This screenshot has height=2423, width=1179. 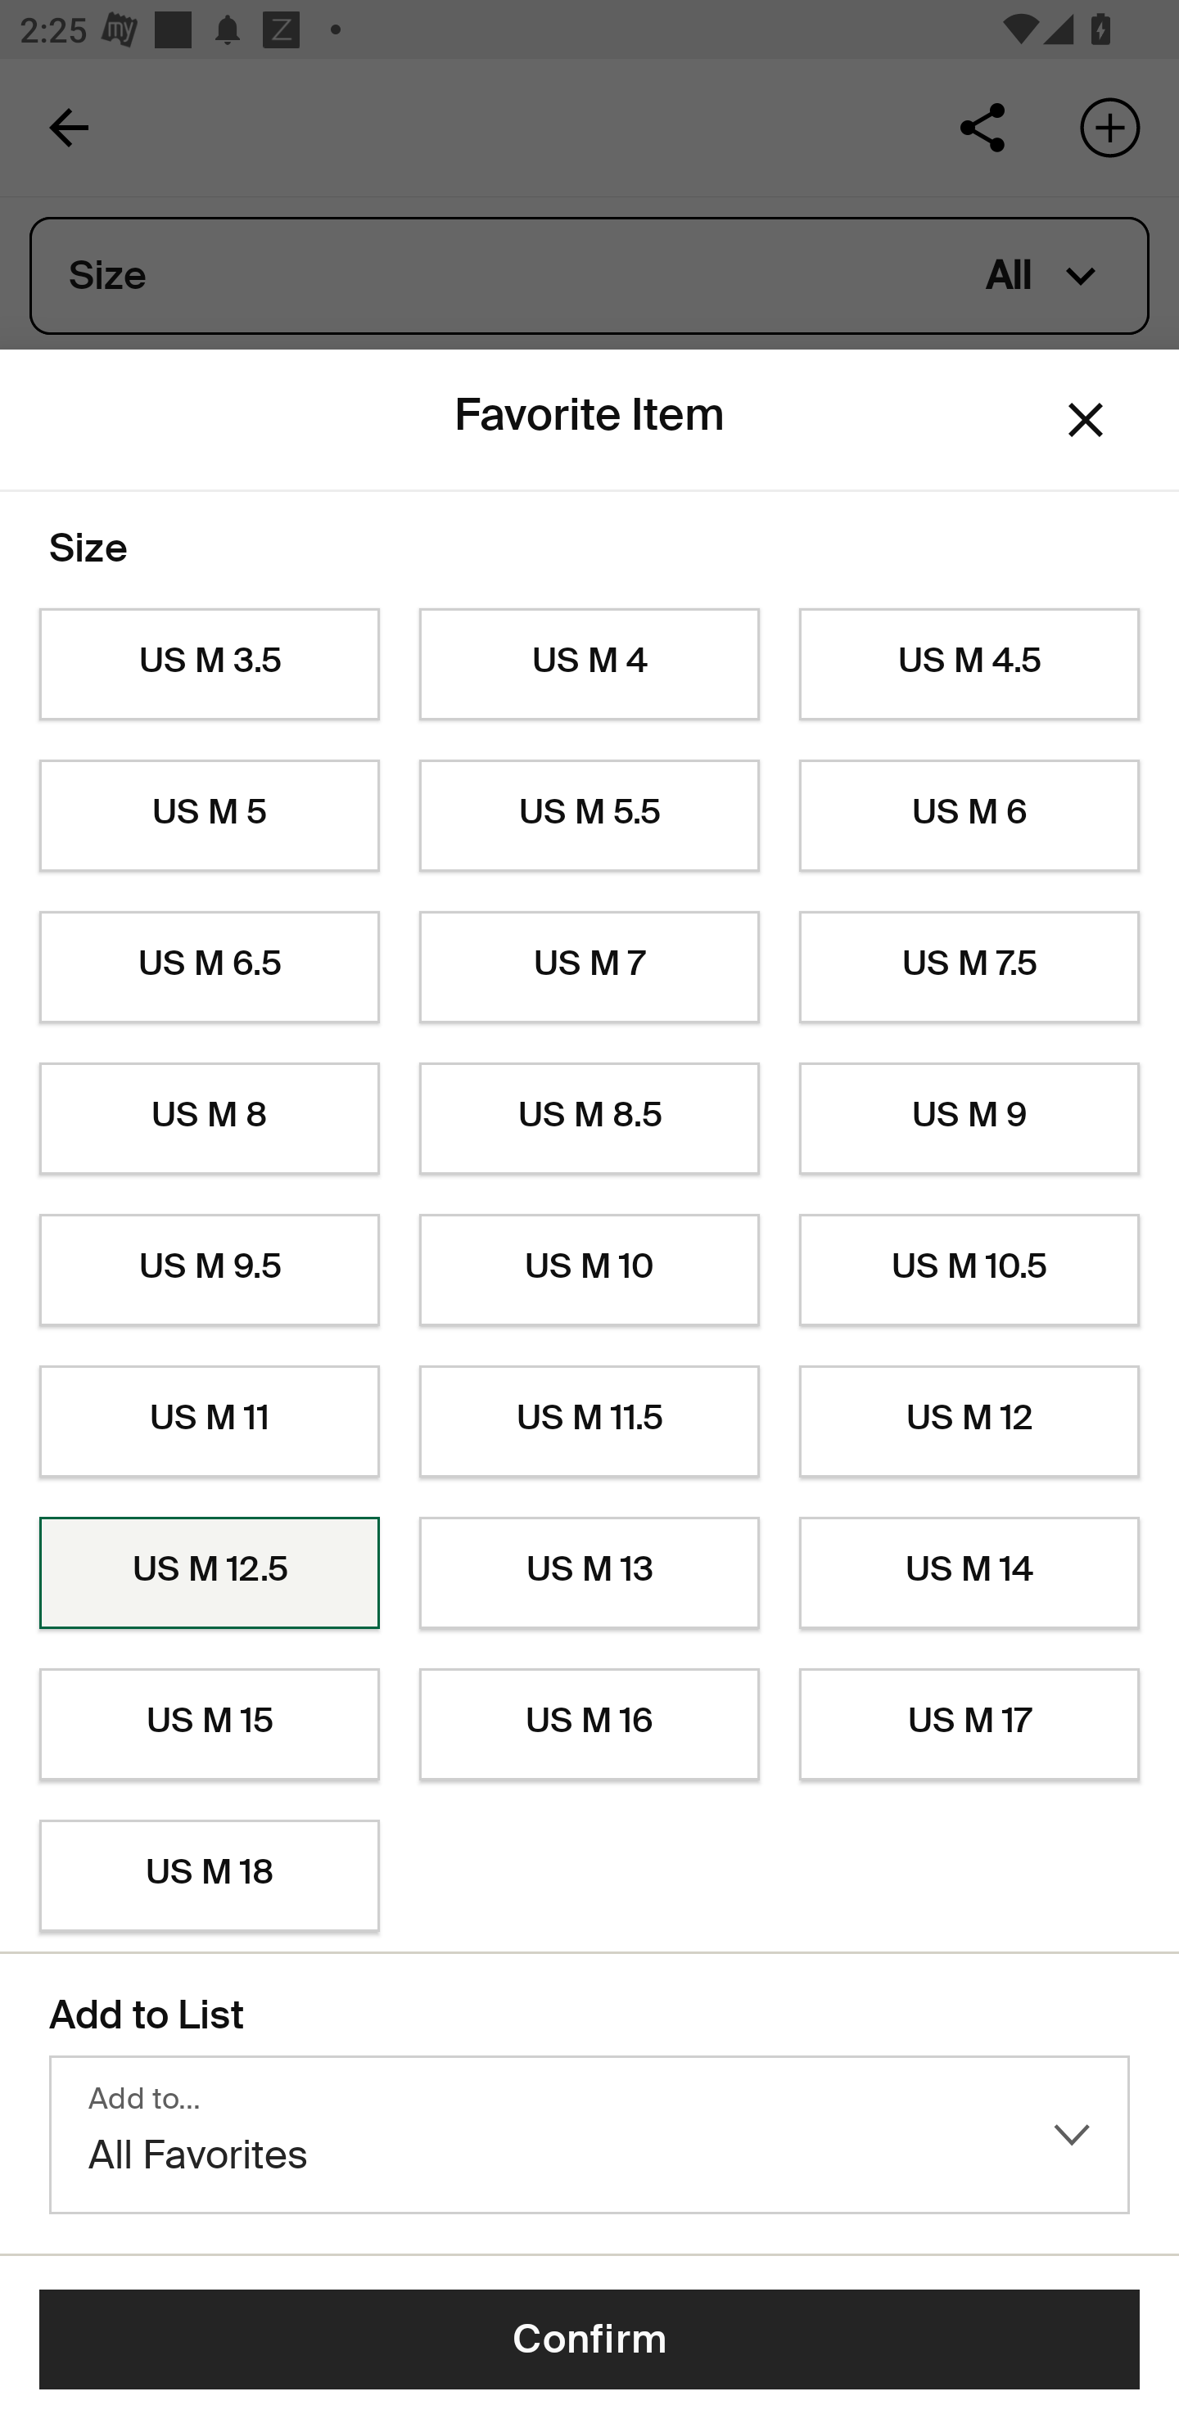 I want to click on US M 9, so click(x=969, y=1119).